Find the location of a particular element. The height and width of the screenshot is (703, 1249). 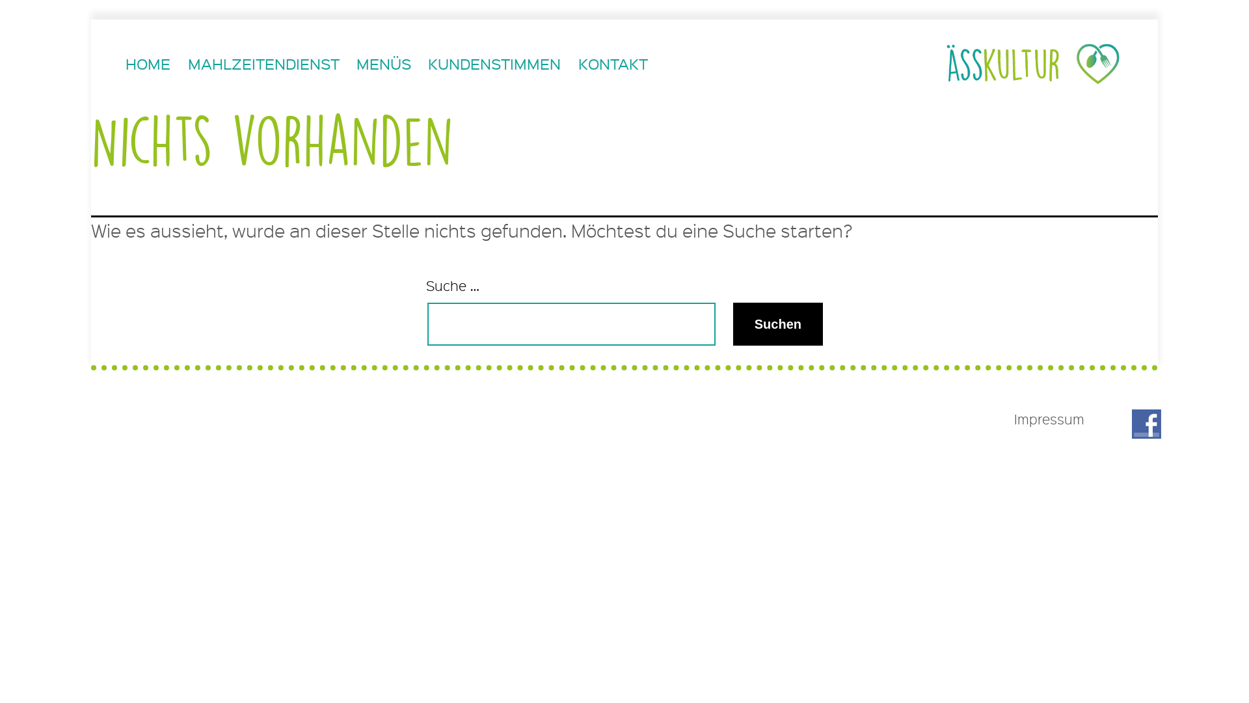

HOME is located at coordinates (148, 64).